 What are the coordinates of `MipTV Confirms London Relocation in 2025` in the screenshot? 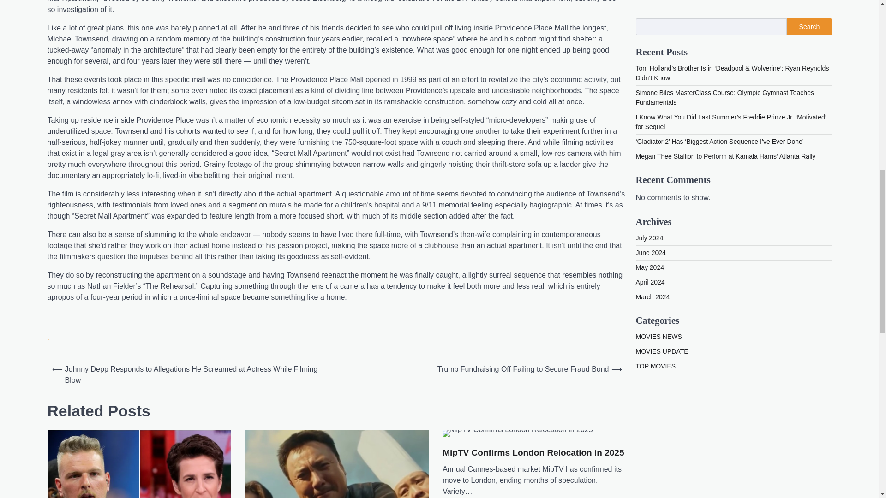 It's located at (517, 433).